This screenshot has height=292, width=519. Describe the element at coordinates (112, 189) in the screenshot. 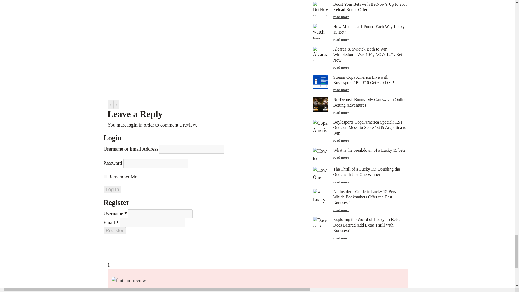

I see `Log In` at that location.